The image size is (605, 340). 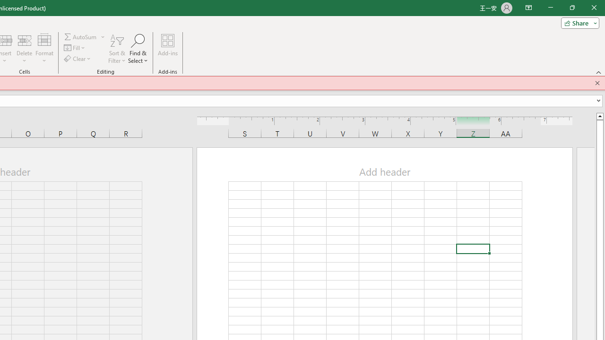 I want to click on Format, so click(x=44, y=48).